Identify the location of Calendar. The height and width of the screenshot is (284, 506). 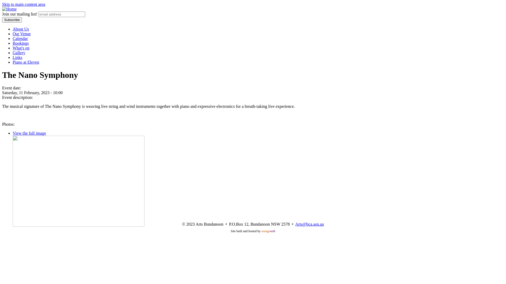
(20, 38).